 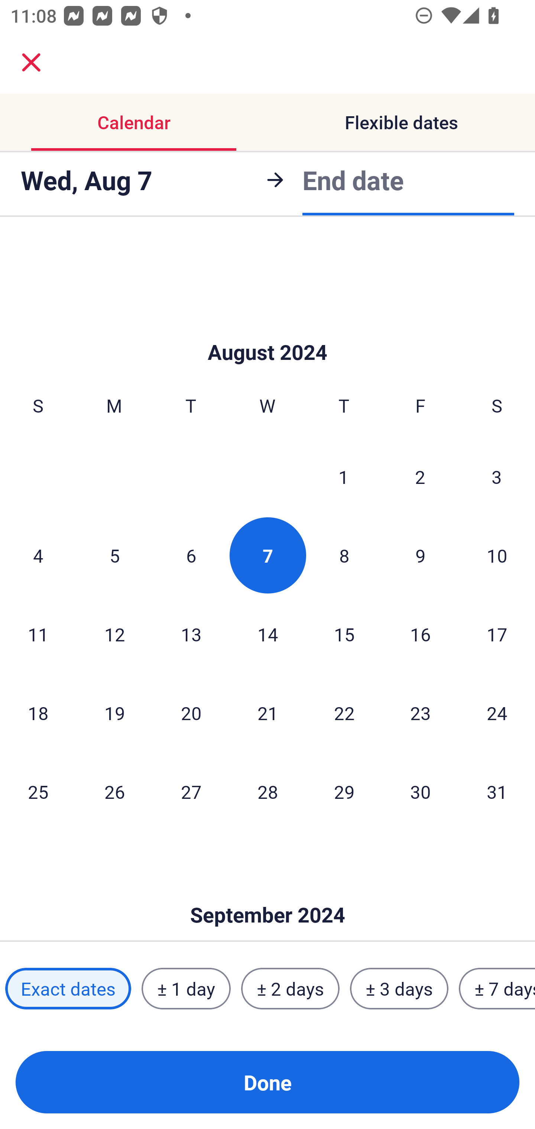 What do you see at coordinates (497, 791) in the screenshot?
I see `31 Saturday, August 31, 2024` at bounding box center [497, 791].